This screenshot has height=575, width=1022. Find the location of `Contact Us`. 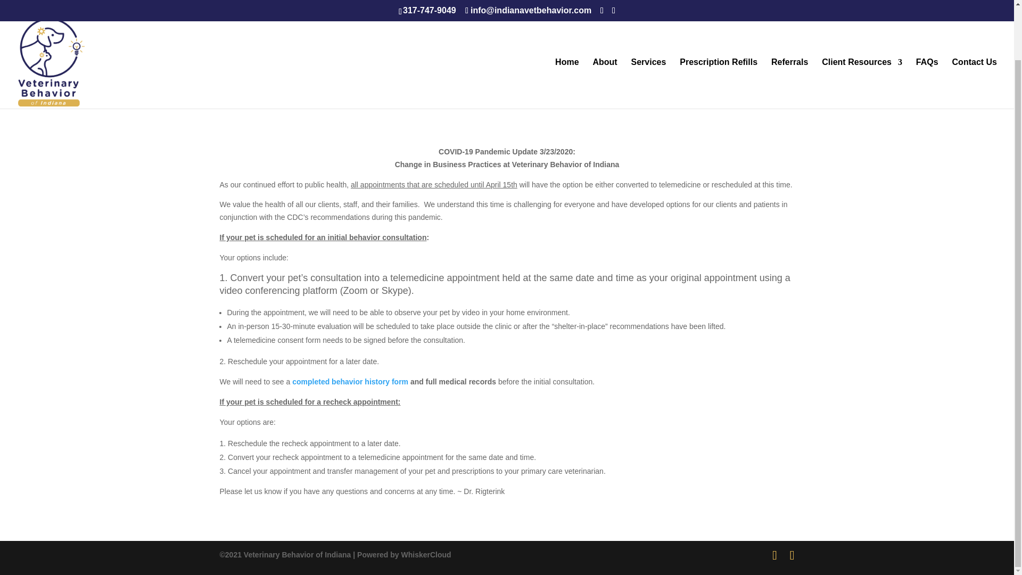

Contact Us is located at coordinates (975, 24).